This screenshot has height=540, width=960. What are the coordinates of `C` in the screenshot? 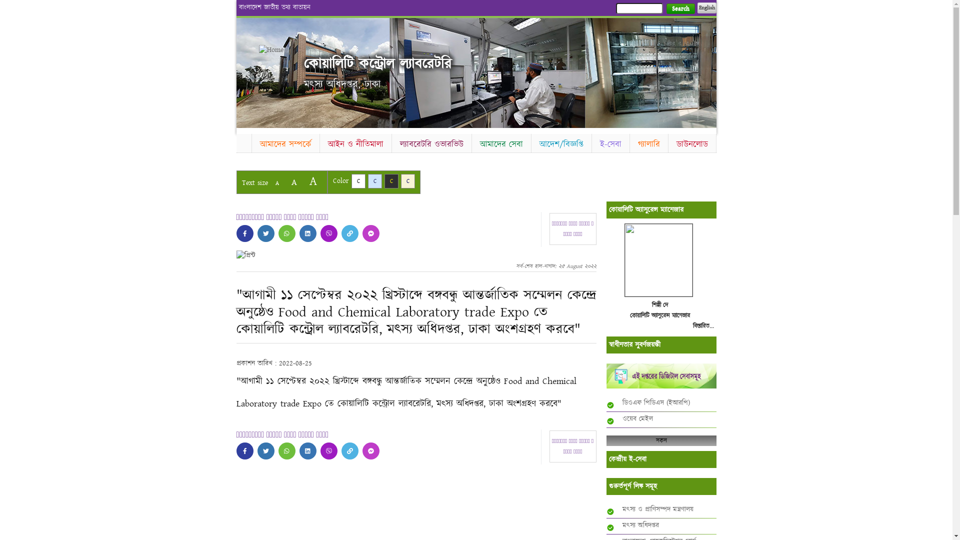 It's located at (375, 181).